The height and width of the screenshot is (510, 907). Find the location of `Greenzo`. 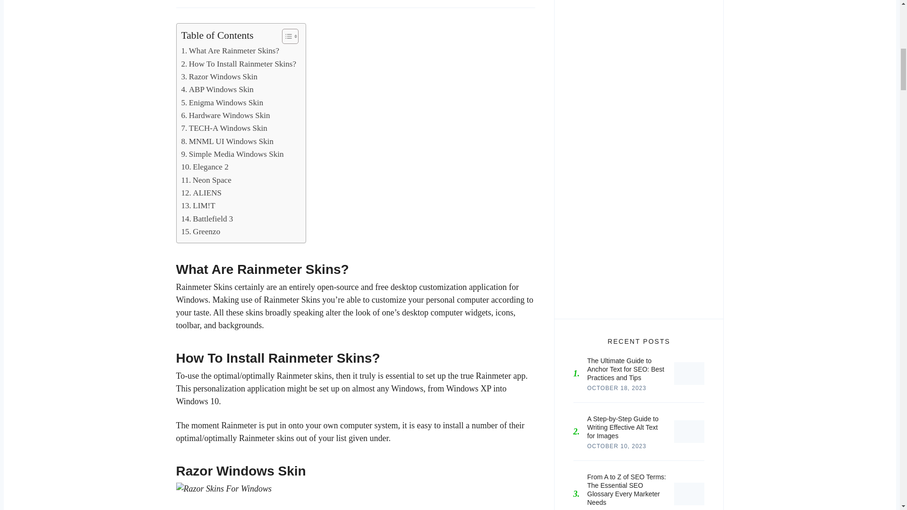

Greenzo is located at coordinates (201, 231).